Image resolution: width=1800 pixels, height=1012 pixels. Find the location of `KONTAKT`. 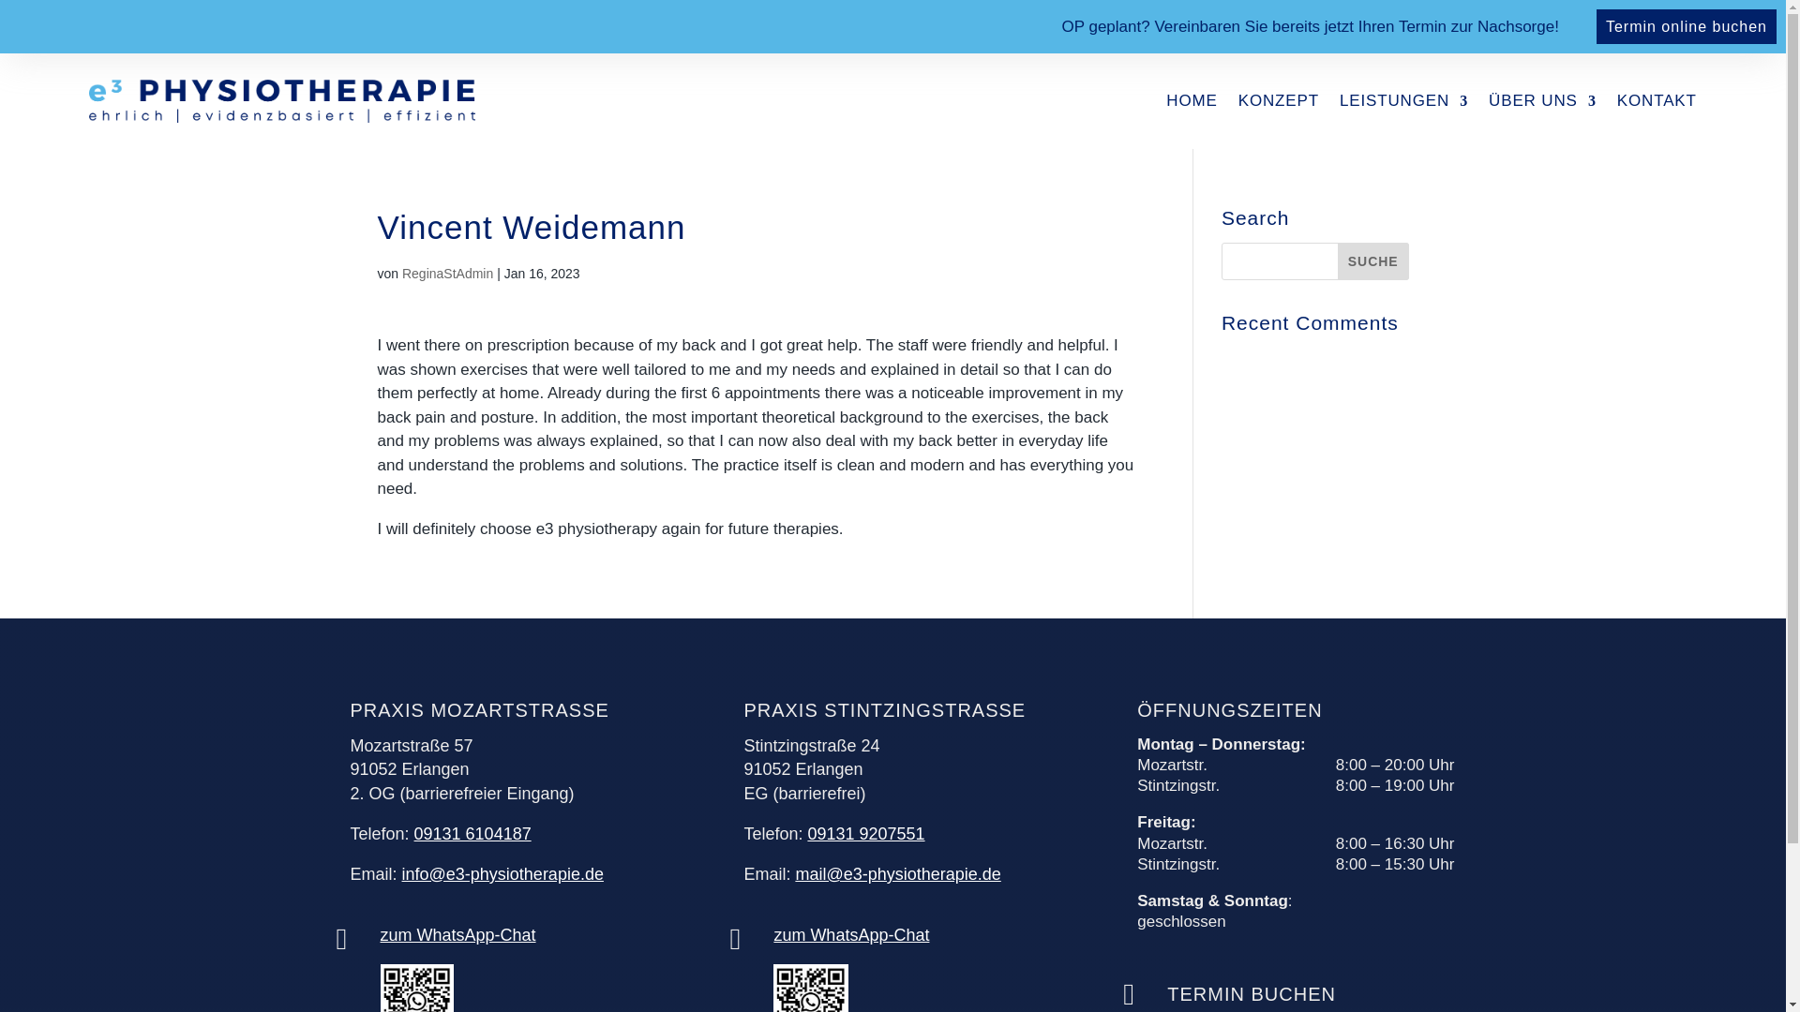

KONTAKT is located at coordinates (1657, 109).